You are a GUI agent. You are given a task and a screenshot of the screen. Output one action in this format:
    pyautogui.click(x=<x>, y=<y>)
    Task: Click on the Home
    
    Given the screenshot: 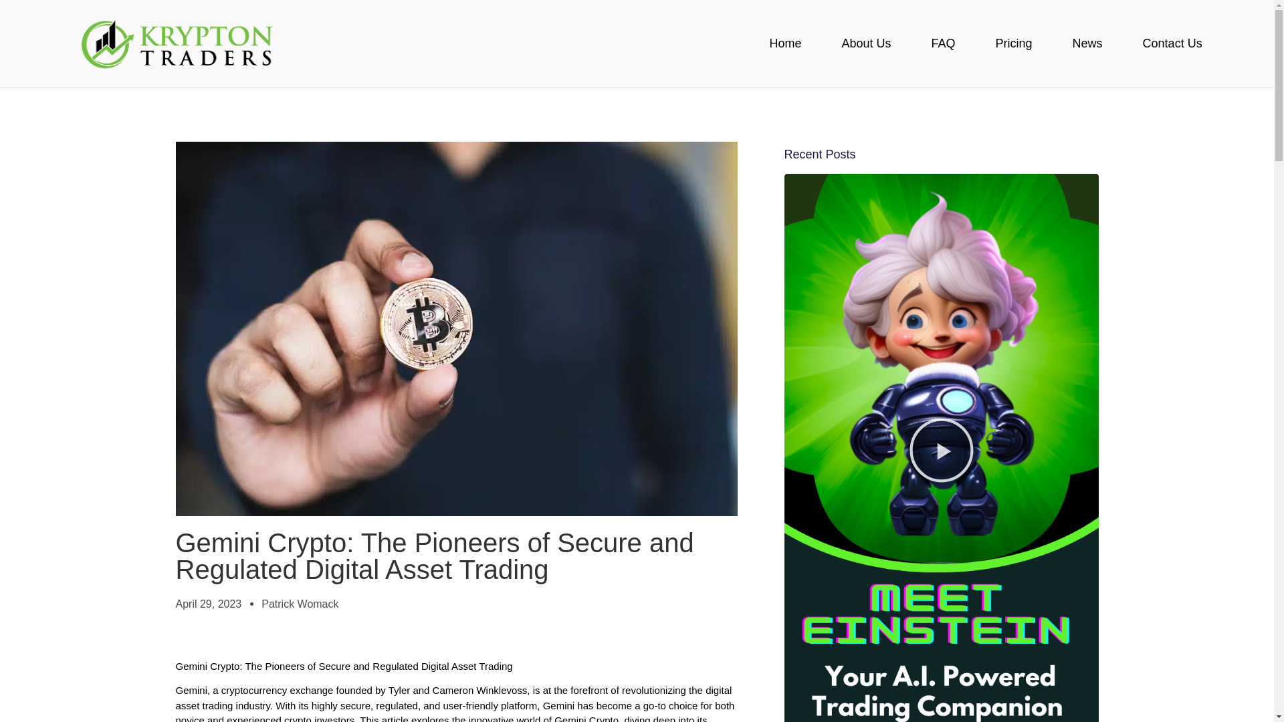 What is the action you would take?
    pyautogui.click(x=785, y=43)
    